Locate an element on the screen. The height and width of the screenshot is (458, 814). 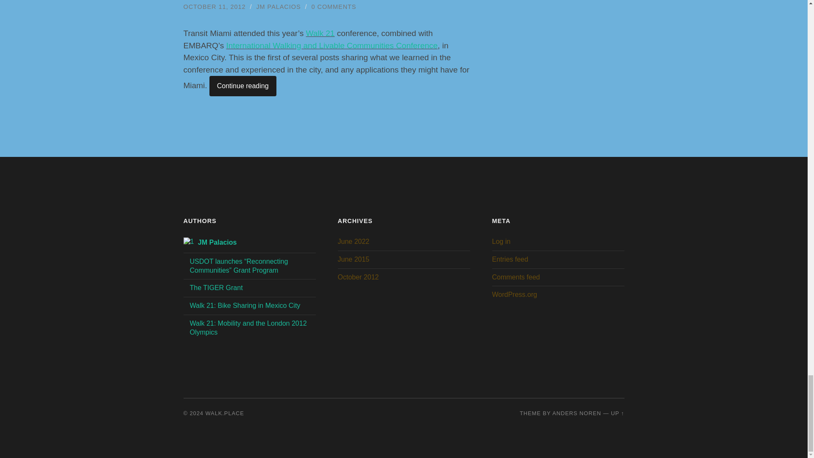
Posts by JM Palacios is located at coordinates (278, 6).